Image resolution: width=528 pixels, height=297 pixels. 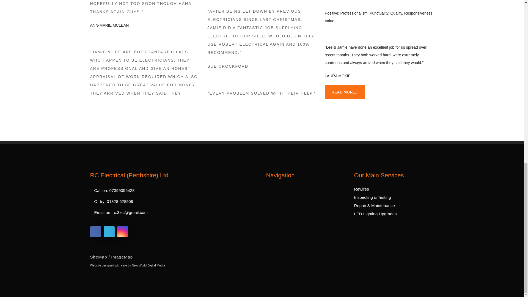 What do you see at coordinates (170, 201) in the screenshot?
I see `Or try: 01828 628909` at bounding box center [170, 201].